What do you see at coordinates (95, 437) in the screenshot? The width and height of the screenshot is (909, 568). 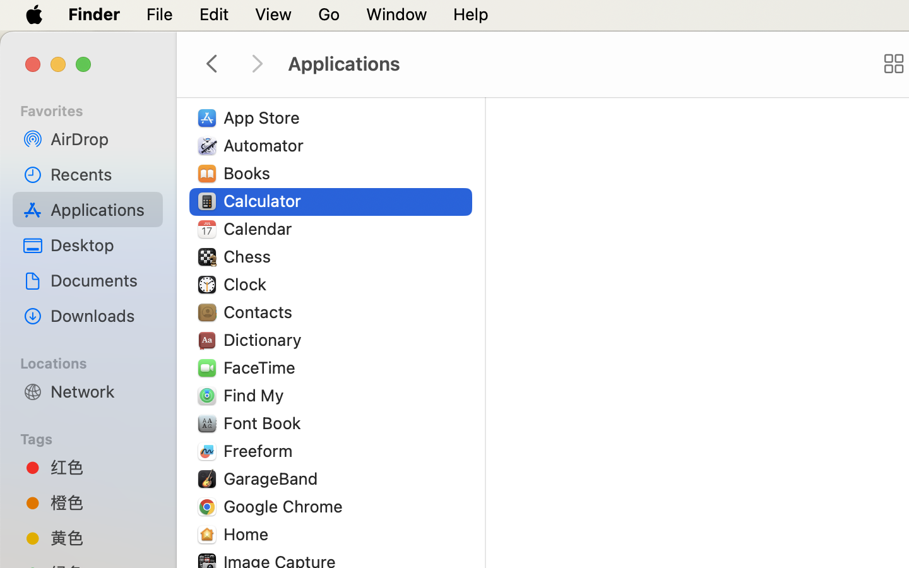 I see `Tags` at bounding box center [95, 437].